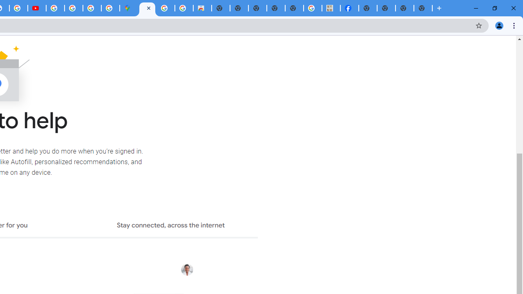  I want to click on MILEY CYRUS., so click(331, 8).